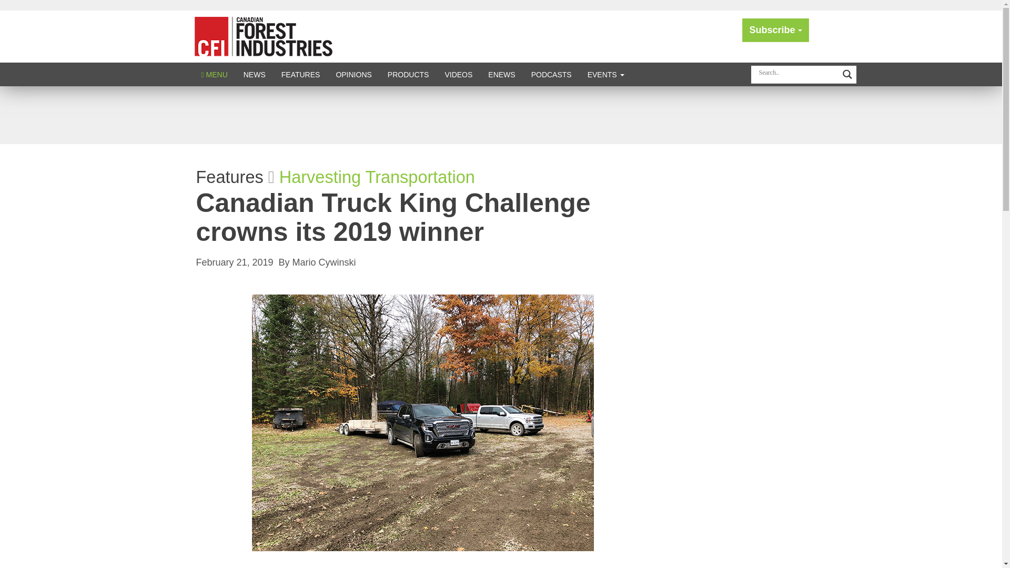 This screenshot has width=1010, height=568. Describe the element at coordinates (215, 74) in the screenshot. I see `MENU` at that location.